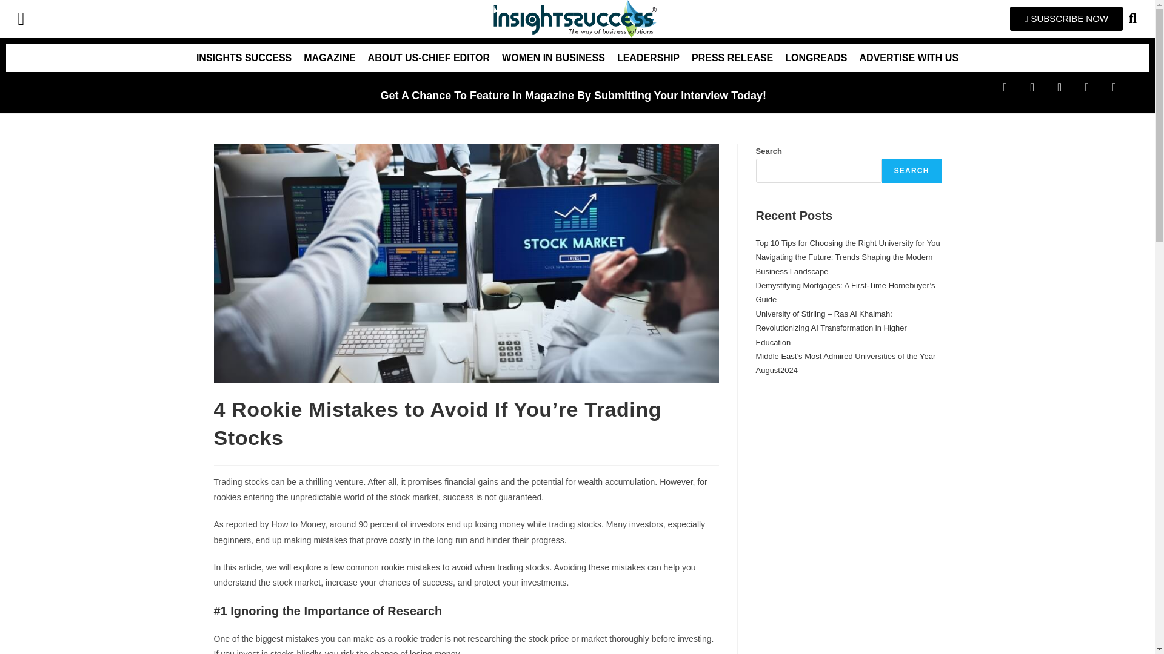  Describe the element at coordinates (244, 58) in the screenshot. I see `INSIGHTS SUCCESS` at that location.